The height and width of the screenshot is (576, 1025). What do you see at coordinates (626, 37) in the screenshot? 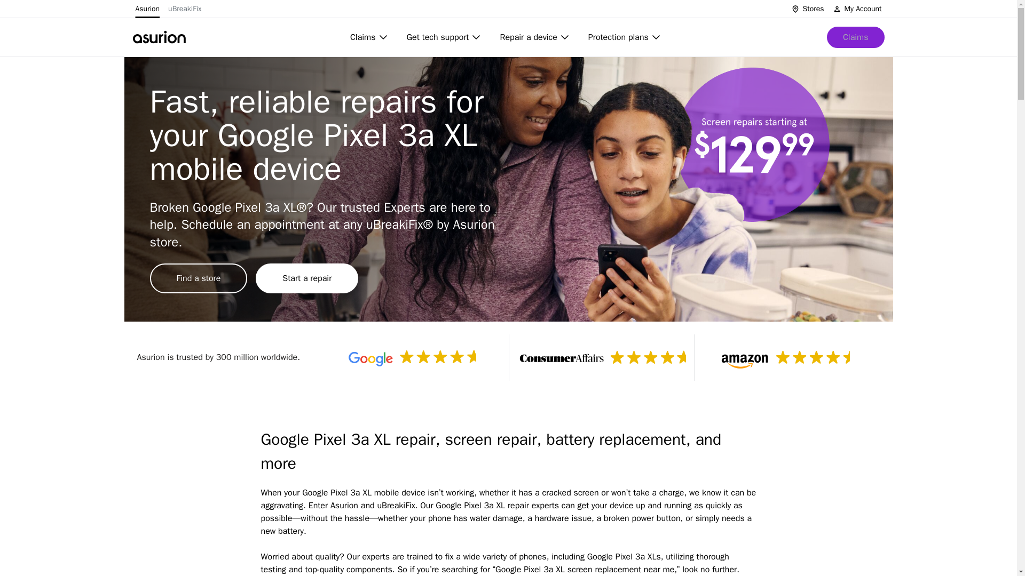
I see `Protection plans` at bounding box center [626, 37].